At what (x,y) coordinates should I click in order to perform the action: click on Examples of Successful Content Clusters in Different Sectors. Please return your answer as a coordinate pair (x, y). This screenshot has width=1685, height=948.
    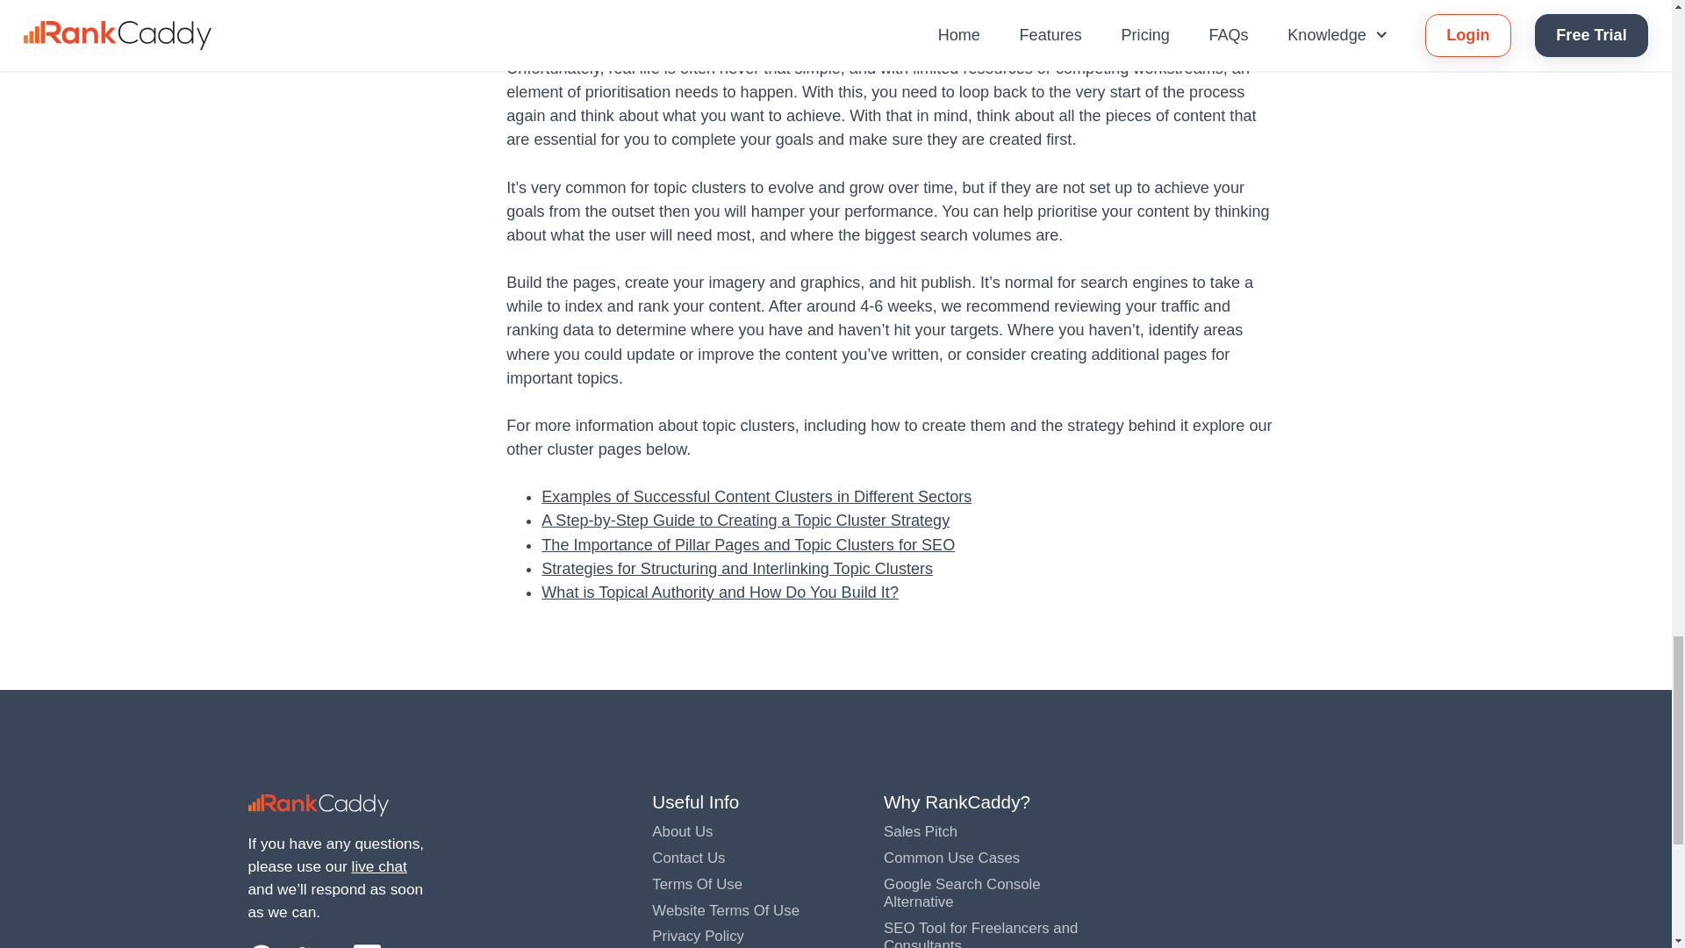
    Looking at the image, I should click on (756, 497).